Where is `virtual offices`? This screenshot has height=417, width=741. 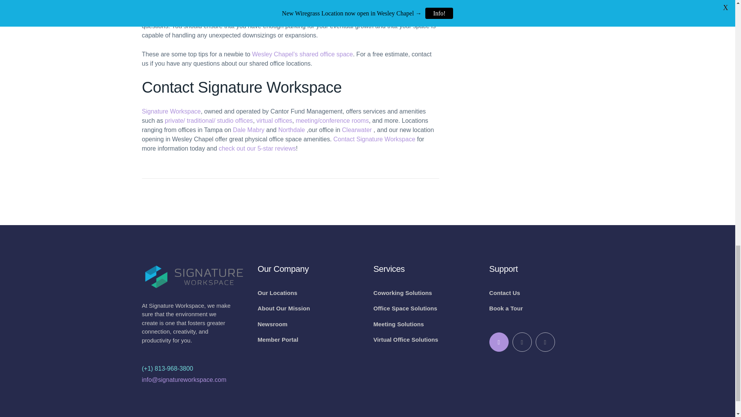
virtual offices is located at coordinates (274, 120).